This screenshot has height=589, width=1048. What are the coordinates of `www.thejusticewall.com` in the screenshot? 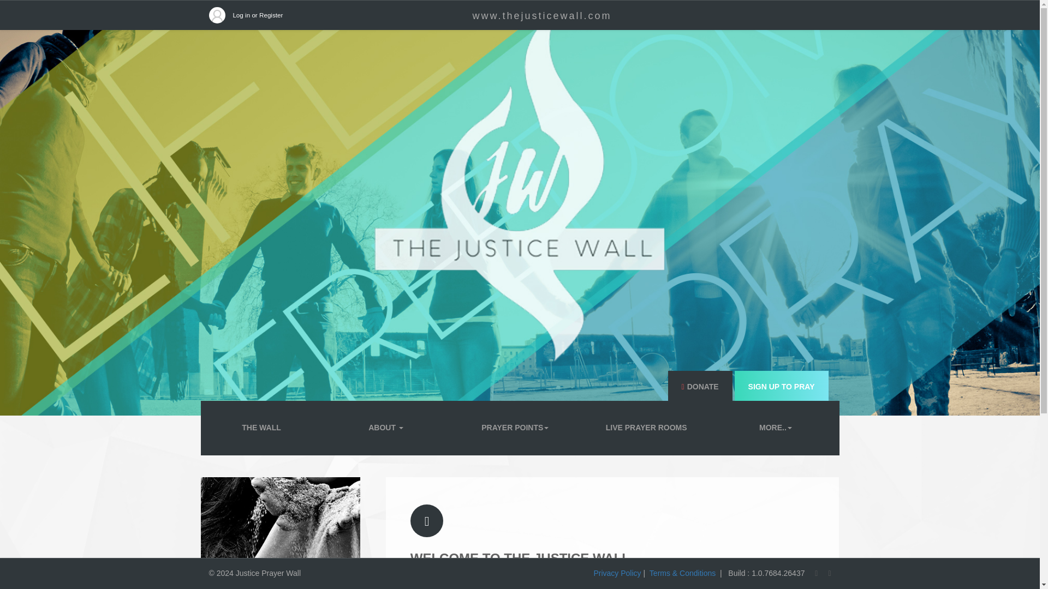 It's located at (541, 15).